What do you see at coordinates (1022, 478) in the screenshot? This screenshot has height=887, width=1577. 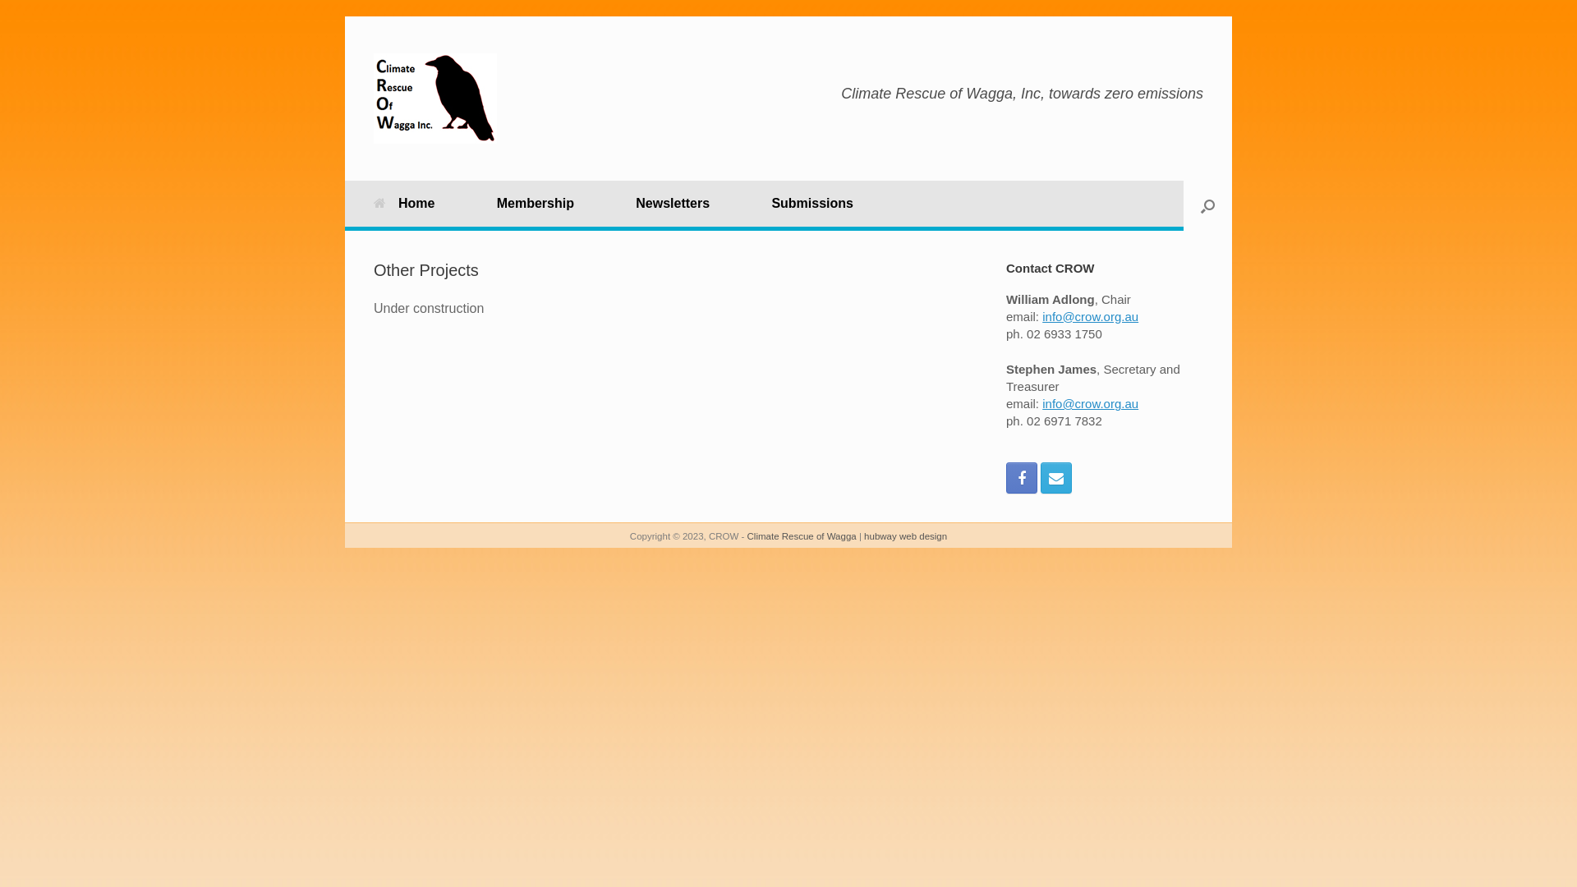 I see `C.R.O.W Facebook` at bounding box center [1022, 478].